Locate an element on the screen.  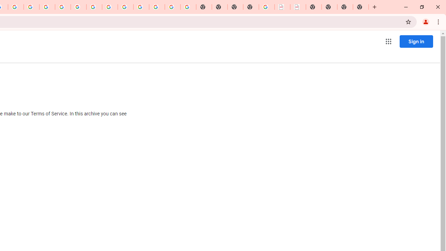
New Tab is located at coordinates (361, 7).